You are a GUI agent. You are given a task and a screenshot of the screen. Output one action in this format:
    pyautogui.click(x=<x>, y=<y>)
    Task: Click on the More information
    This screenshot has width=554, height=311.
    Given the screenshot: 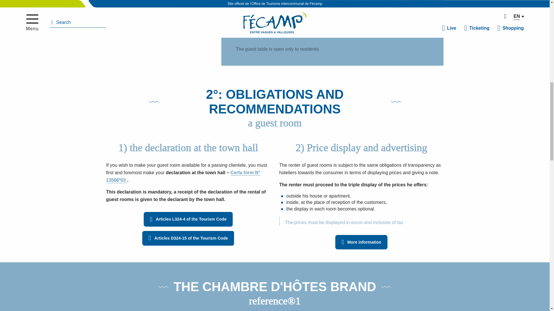 What is the action you would take?
    pyautogui.click(x=361, y=242)
    